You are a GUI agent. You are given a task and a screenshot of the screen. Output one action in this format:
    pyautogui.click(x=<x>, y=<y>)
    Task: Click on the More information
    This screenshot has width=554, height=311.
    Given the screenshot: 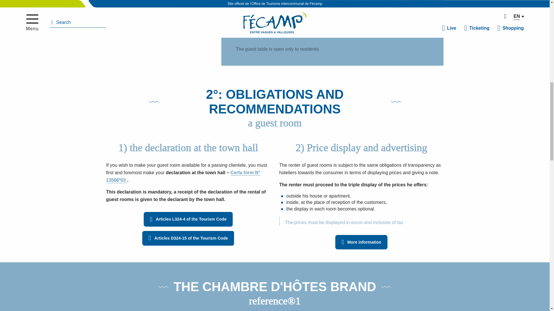 What is the action you would take?
    pyautogui.click(x=361, y=242)
    